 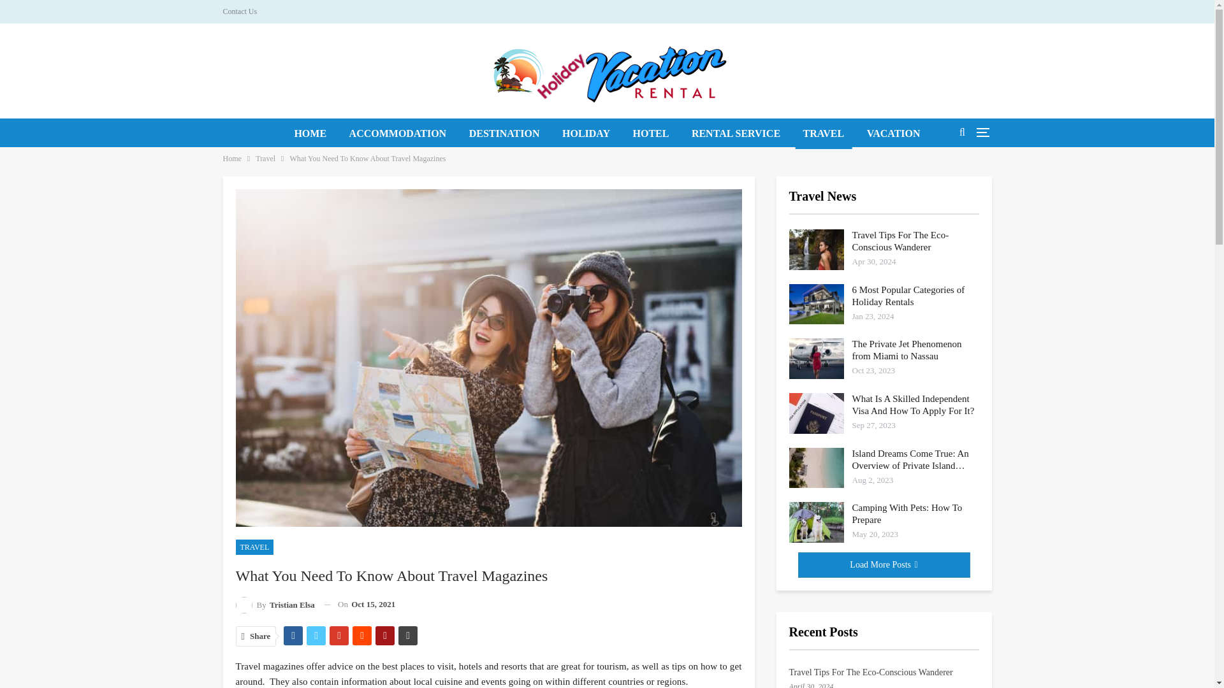 I want to click on HOTEL, so click(x=650, y=134).